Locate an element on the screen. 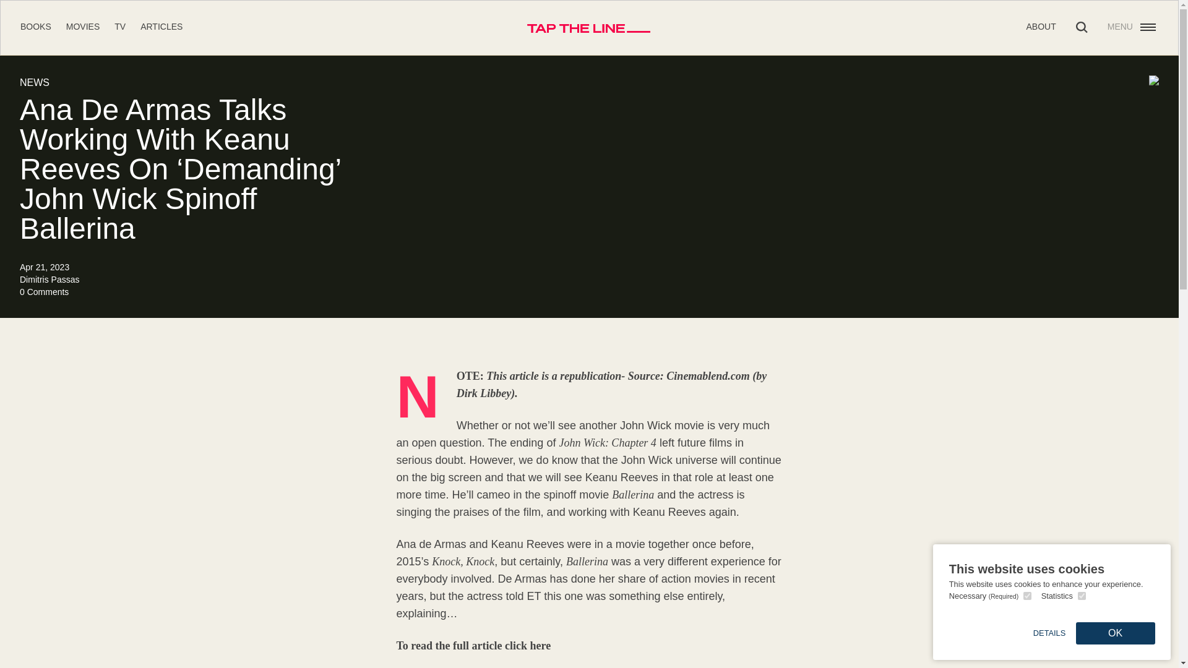 The width and height of the screenshot is (1188, 668). BOOKS is located at coordinates (35, 26).